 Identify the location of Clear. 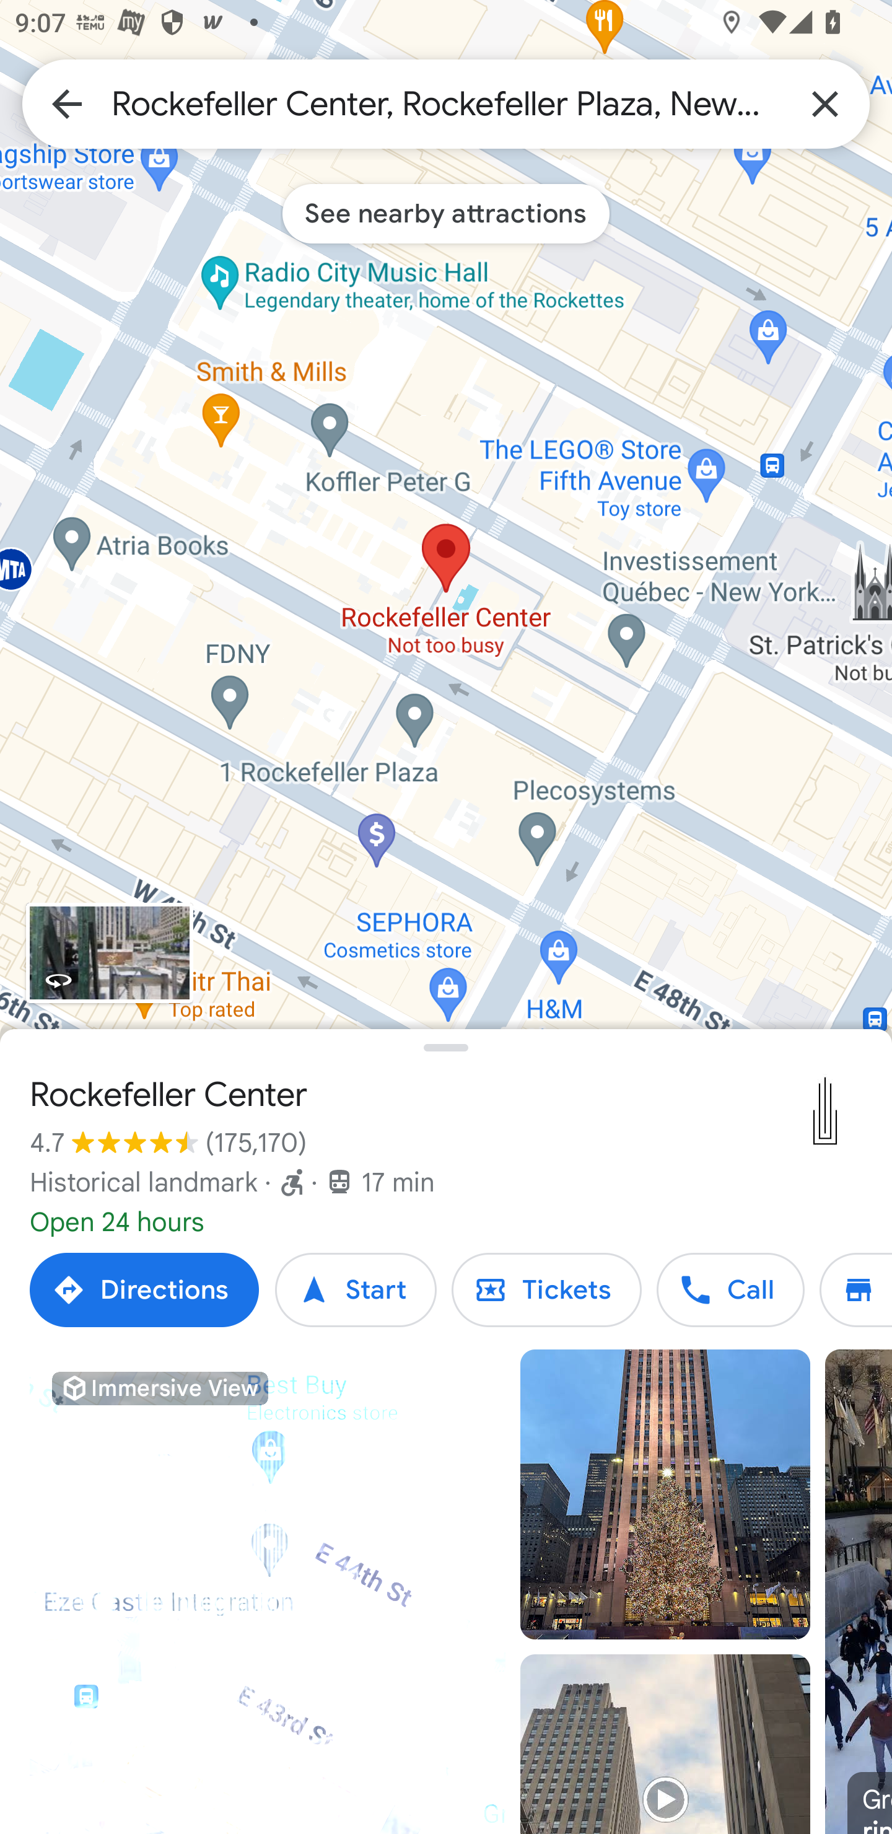
(825, 103).